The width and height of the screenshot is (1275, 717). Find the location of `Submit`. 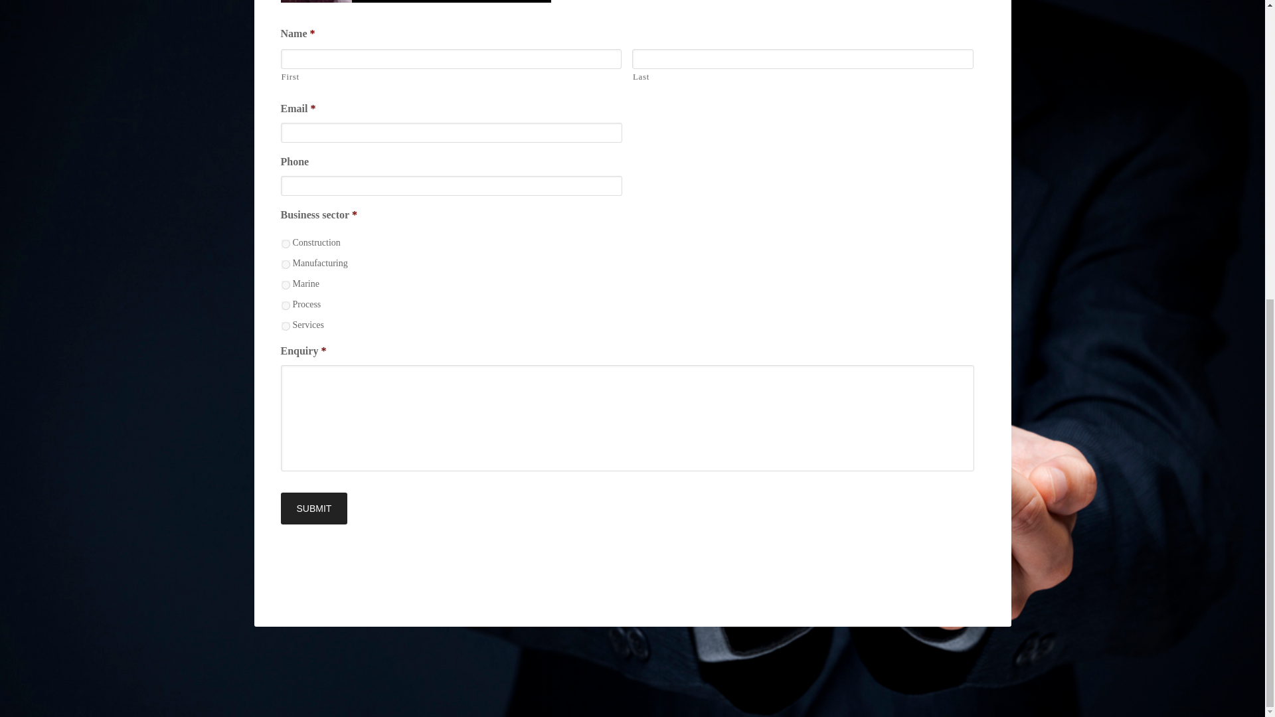

Submit is located at coordinates (313, 508).